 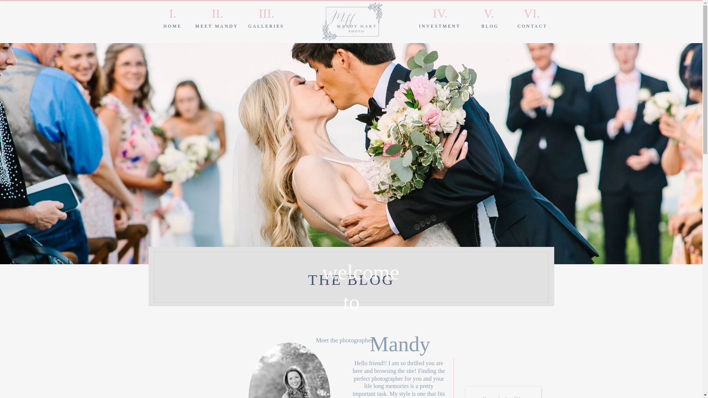 What do you see at coordinates (440, 13) in the screenshot?
I see `IV.` at bounding box center [440, 13].